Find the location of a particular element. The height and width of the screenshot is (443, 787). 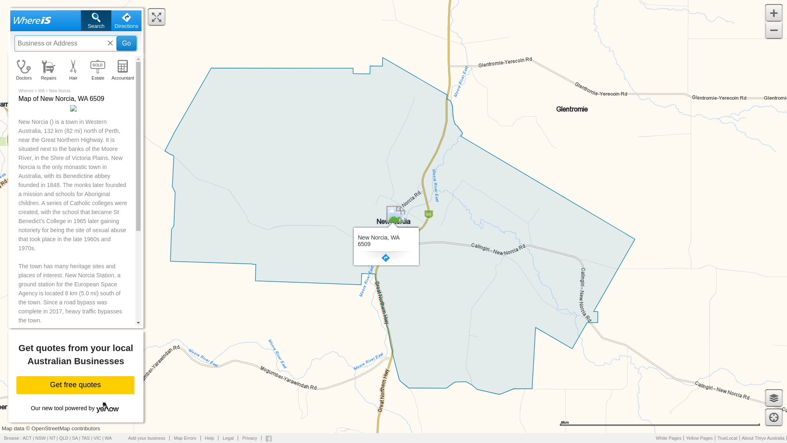

O is located at coordinates (24, 399).